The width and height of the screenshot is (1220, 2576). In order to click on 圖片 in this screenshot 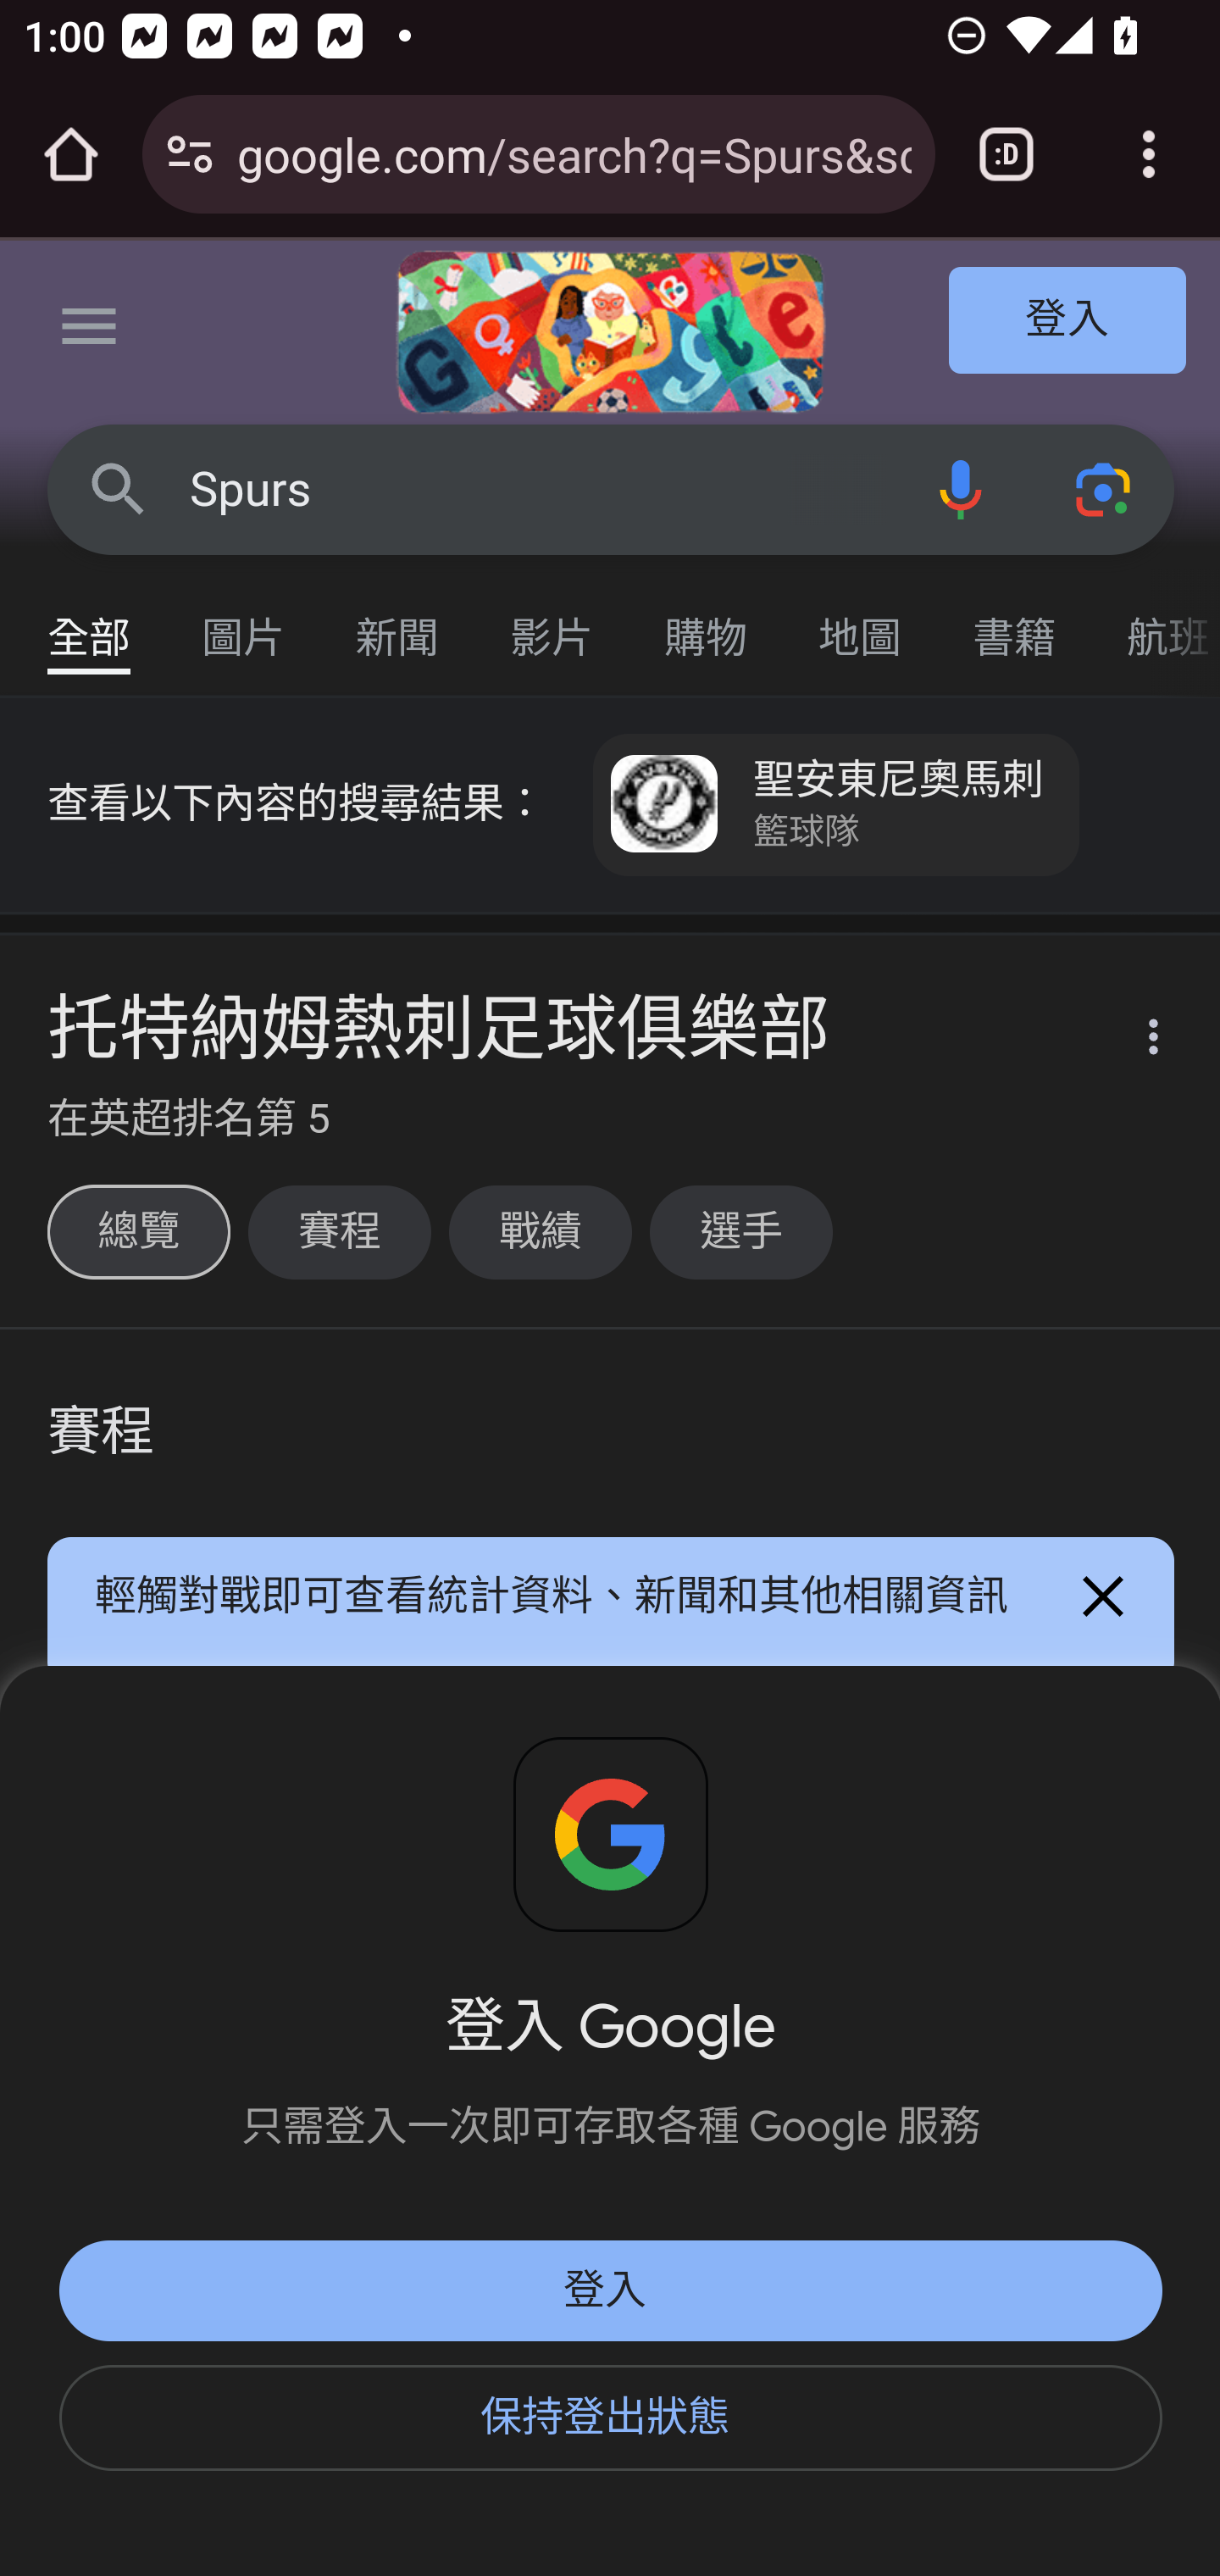, I will do `click(244, 622)`.